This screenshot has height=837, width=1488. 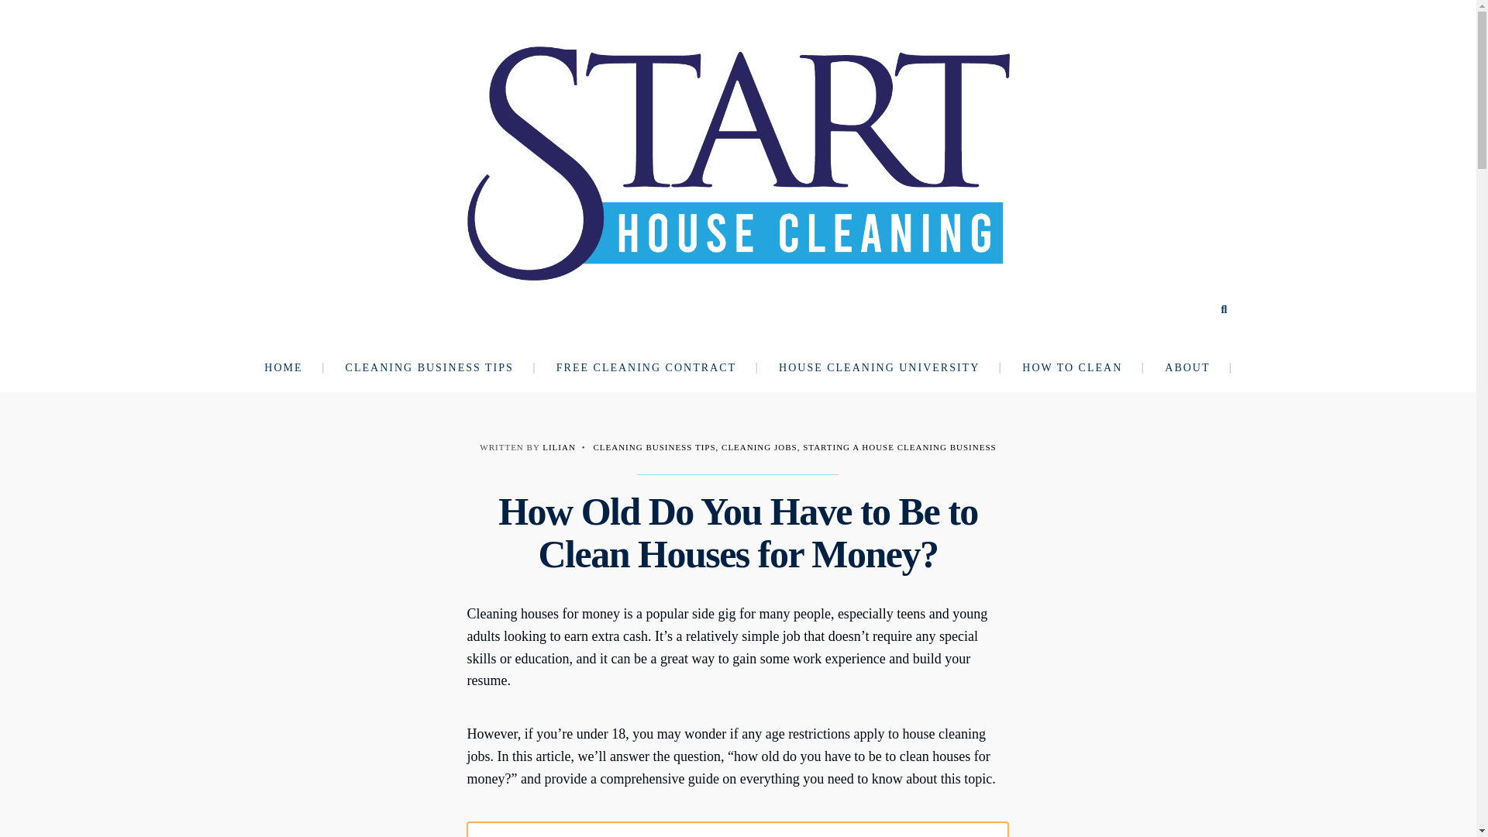 What do you see at coordinates (1082, 367) in the screenshot?
I see `HOW TO CLEAN` at bounding box center [1082, 367].